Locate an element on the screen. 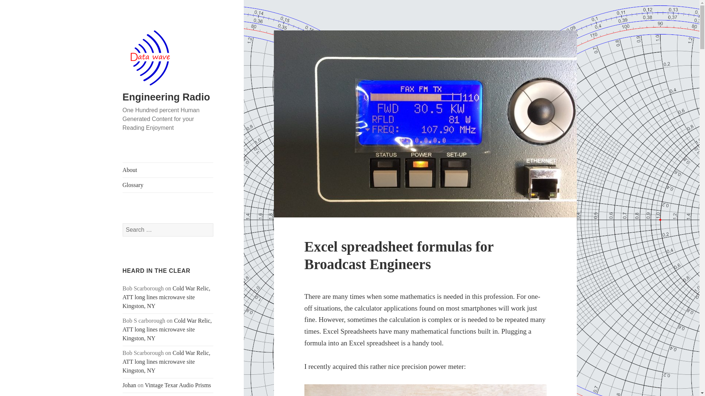 This screenshot has height=396, width=705. Engineering Radio is located at coordinates (166, 97).